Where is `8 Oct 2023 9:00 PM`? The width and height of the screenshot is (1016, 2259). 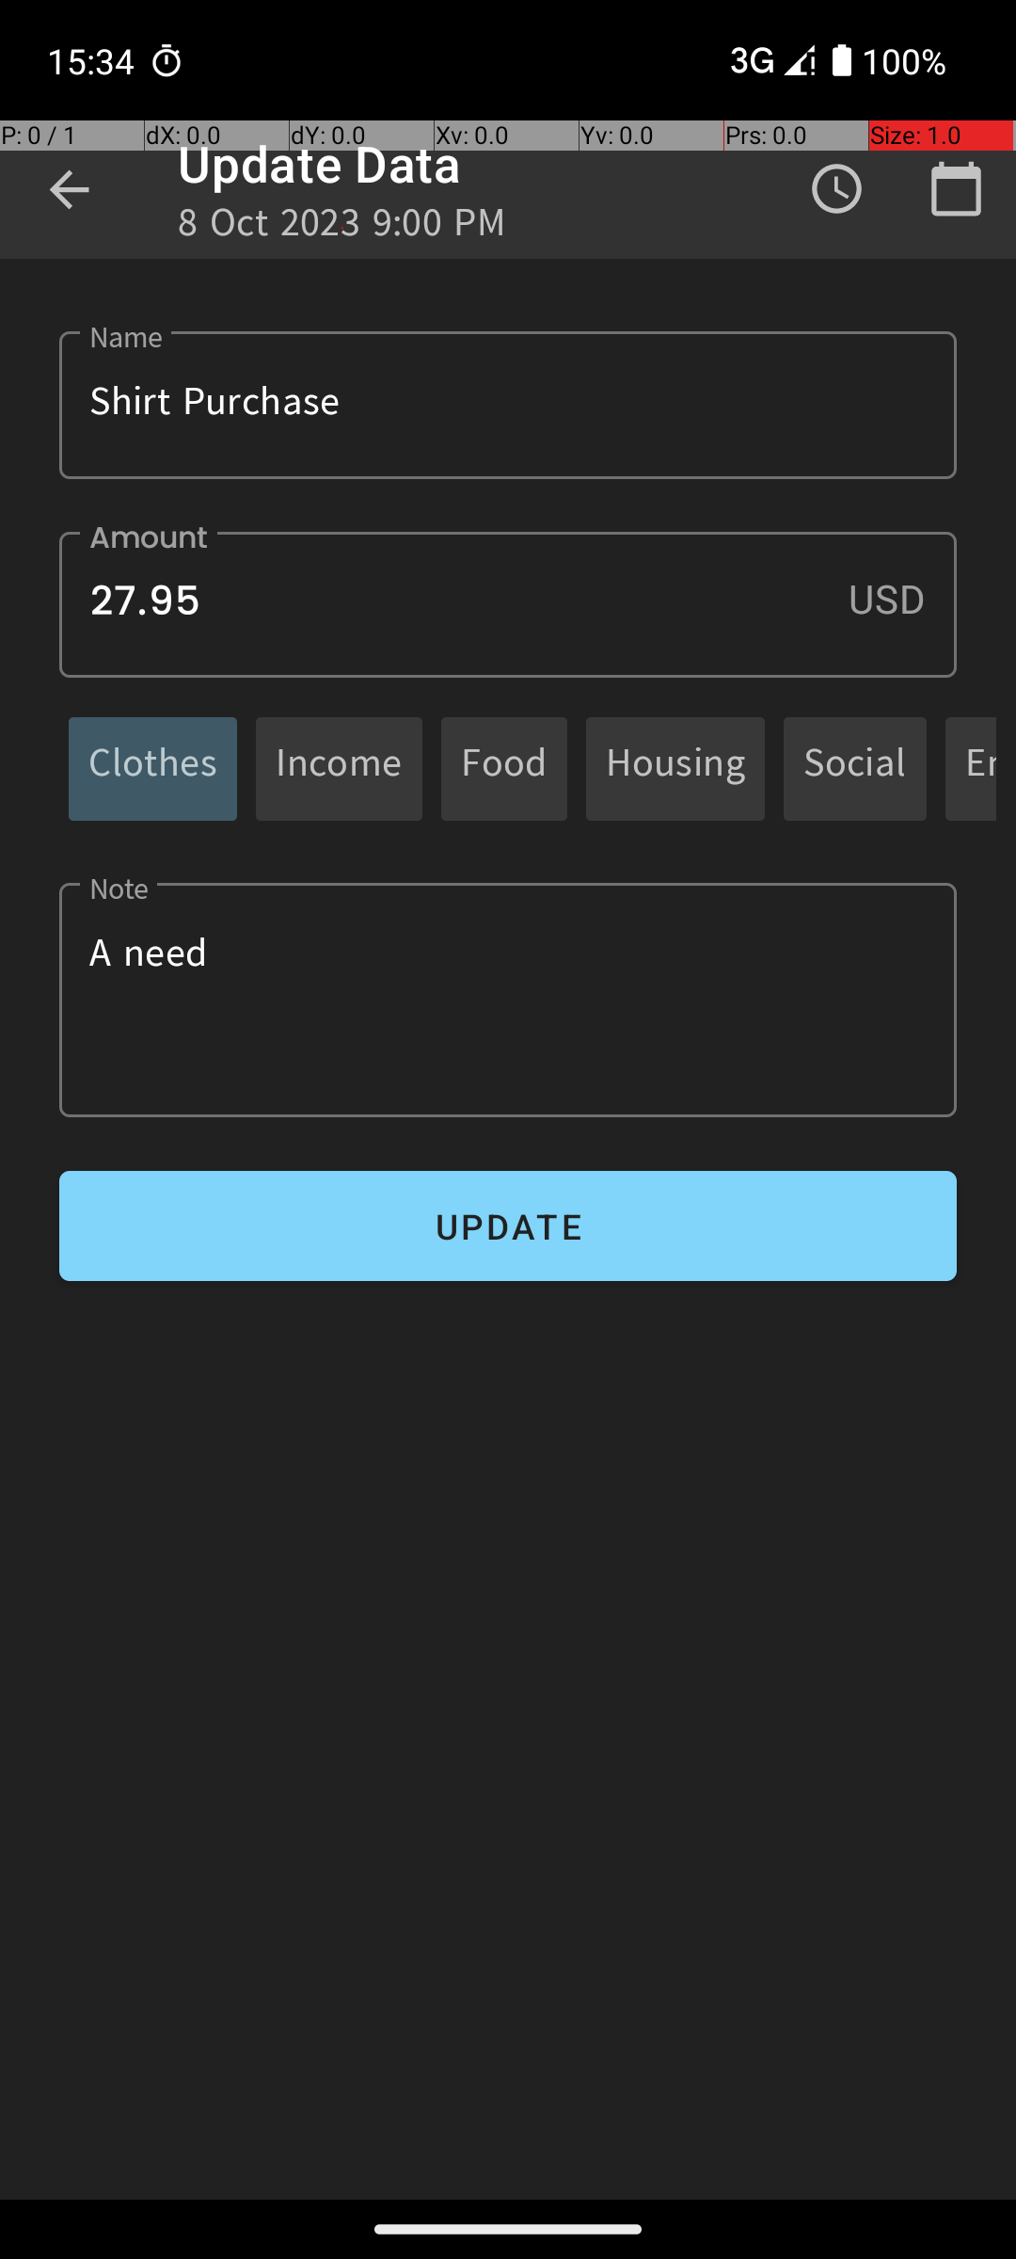 8 Oct 2023 9:00 PM is located at coordinates (342, 228).